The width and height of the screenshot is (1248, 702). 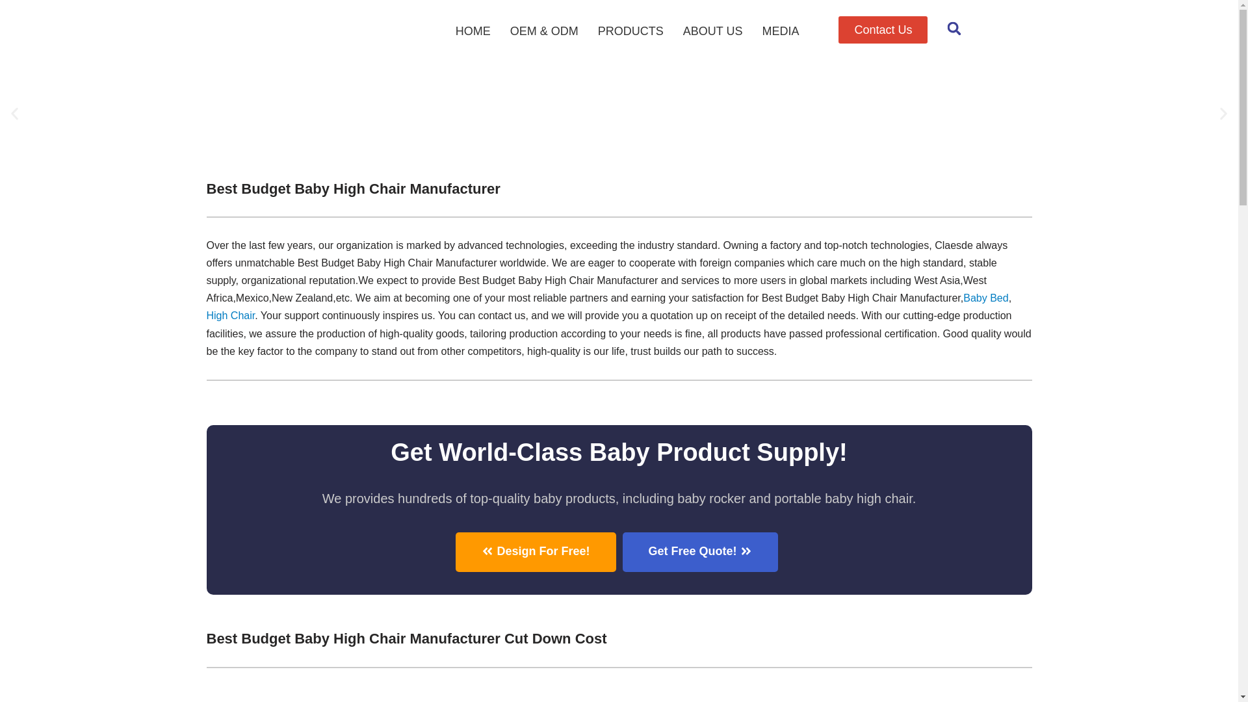 What do you see at coordinates (630, 31) in the screenshot?
I see `PRODUCTS` at bounding box center [630, 31].